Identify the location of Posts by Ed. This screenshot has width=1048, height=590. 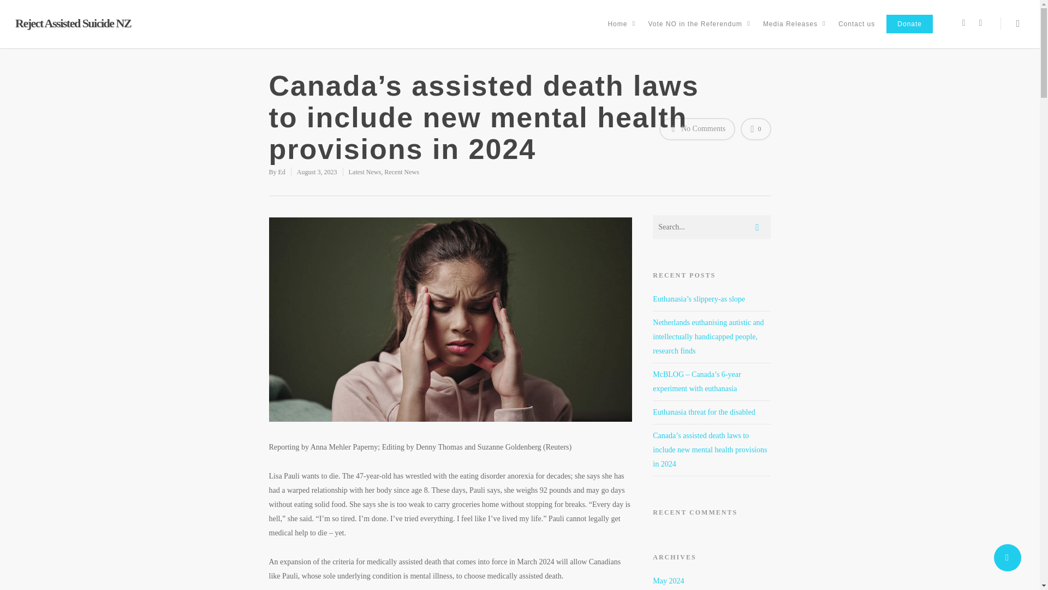
(282, 172).